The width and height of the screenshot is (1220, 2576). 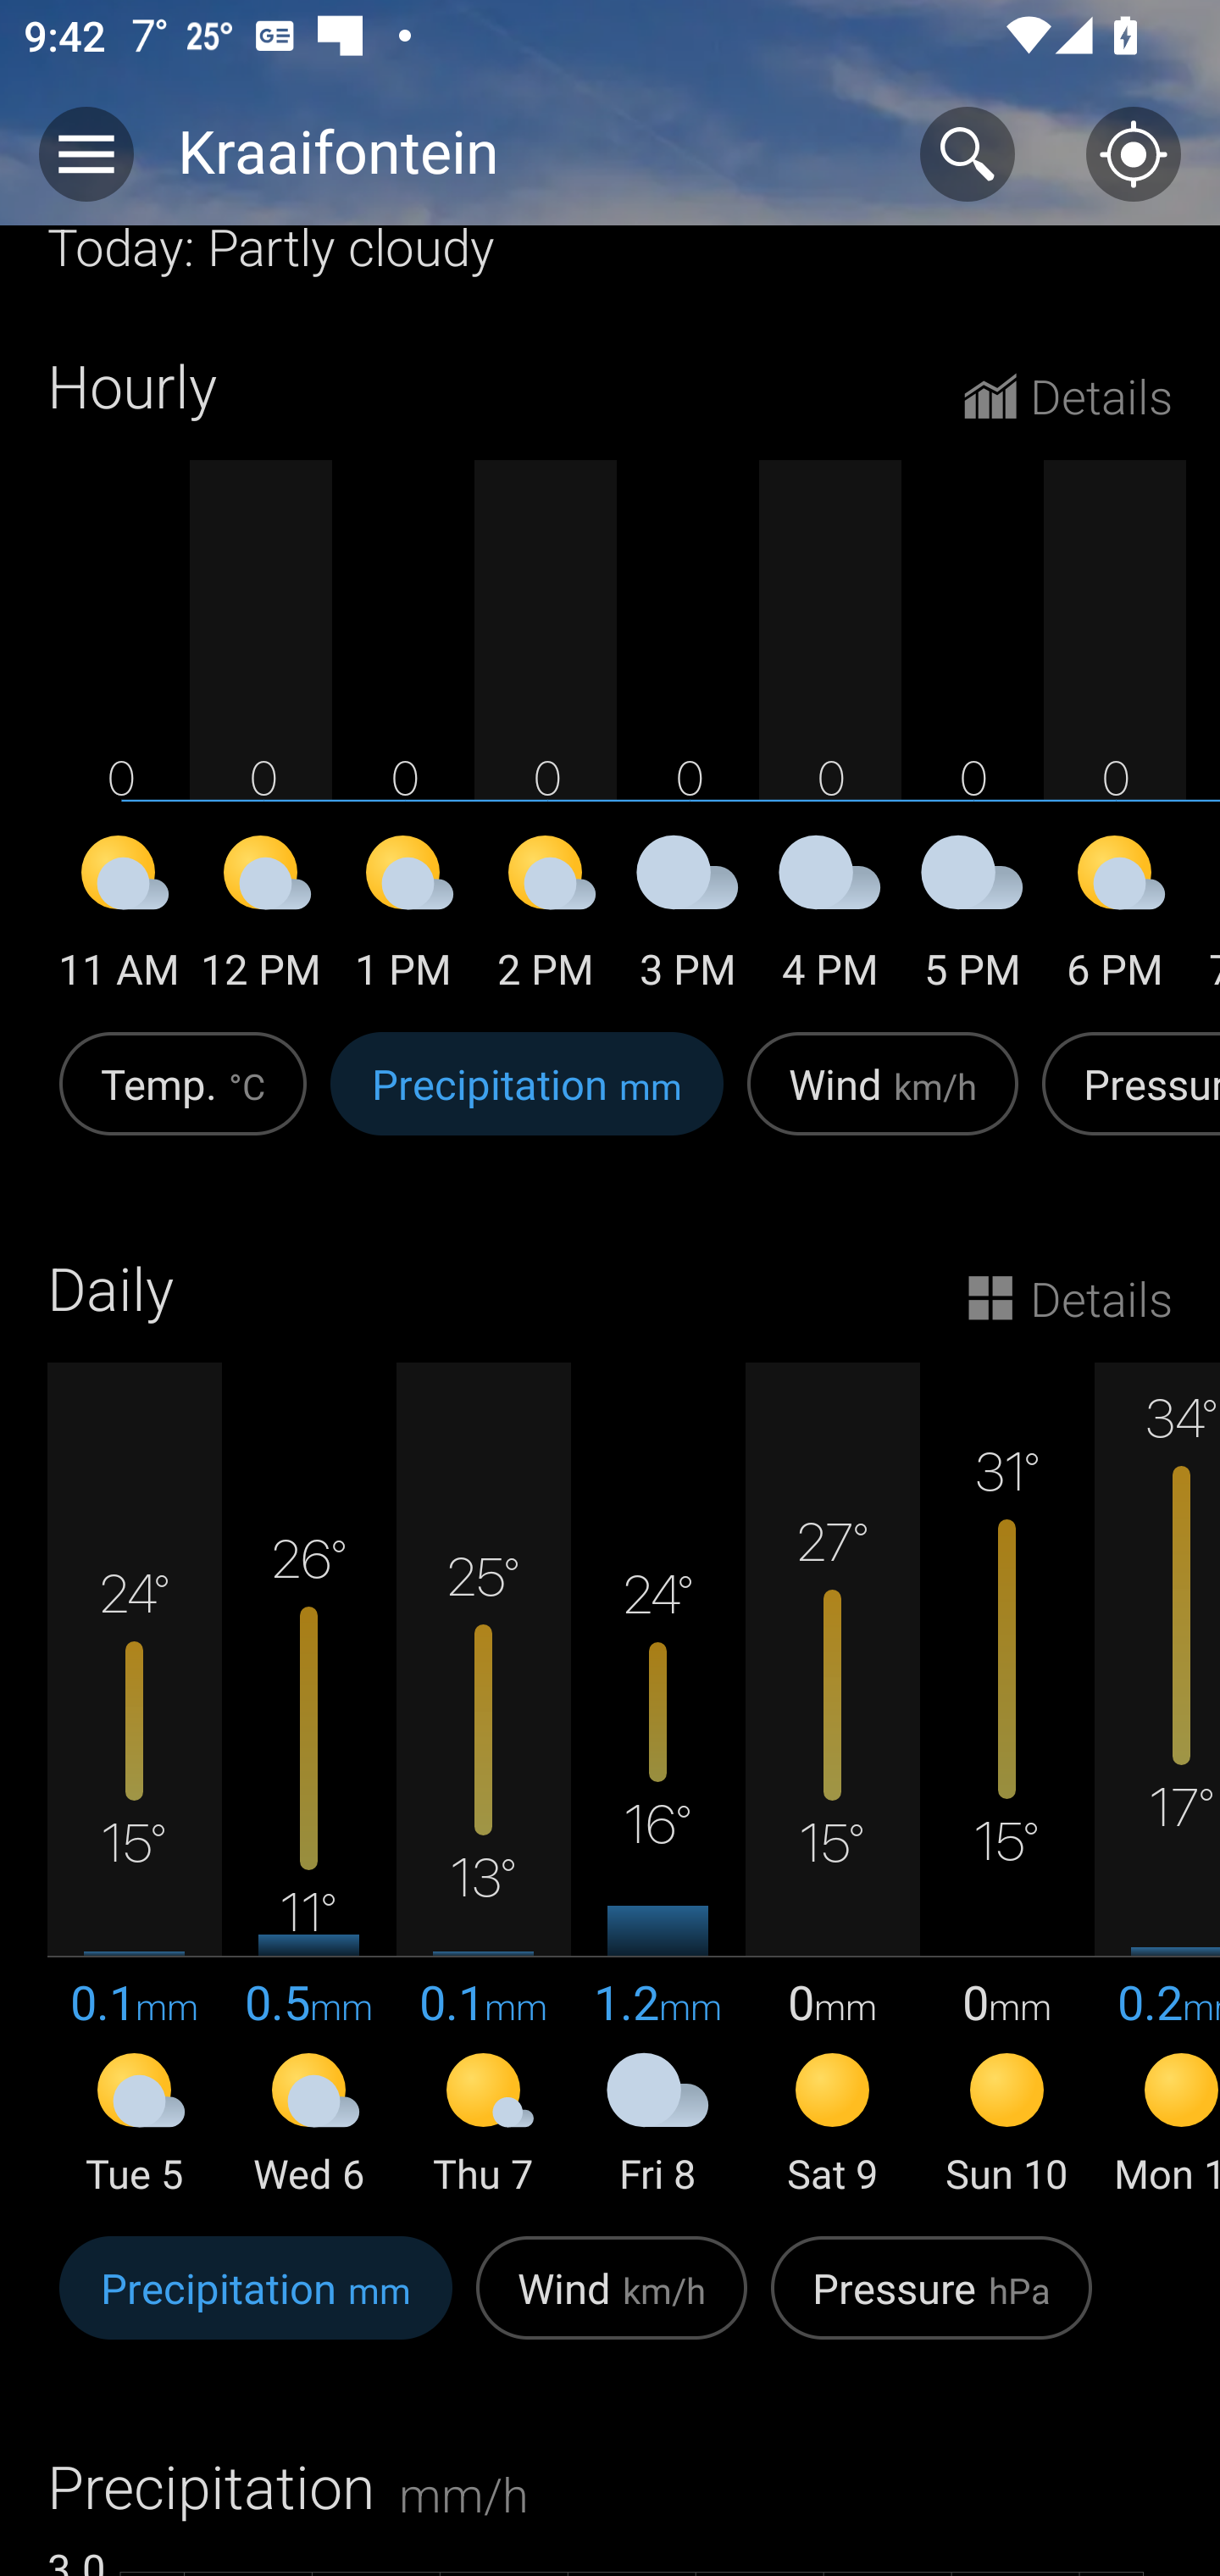 What do you see at coordinates (403, 918) in the screenshot?
I see `1 PM` at bounding box center [403, 918].